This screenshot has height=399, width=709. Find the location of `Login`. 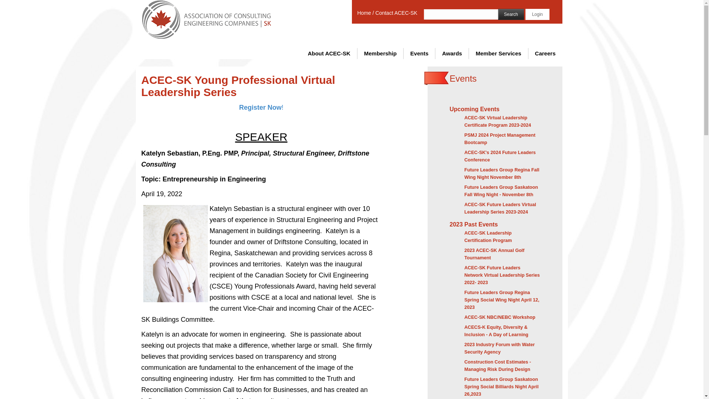

Login is located at coordinates (538, 14).